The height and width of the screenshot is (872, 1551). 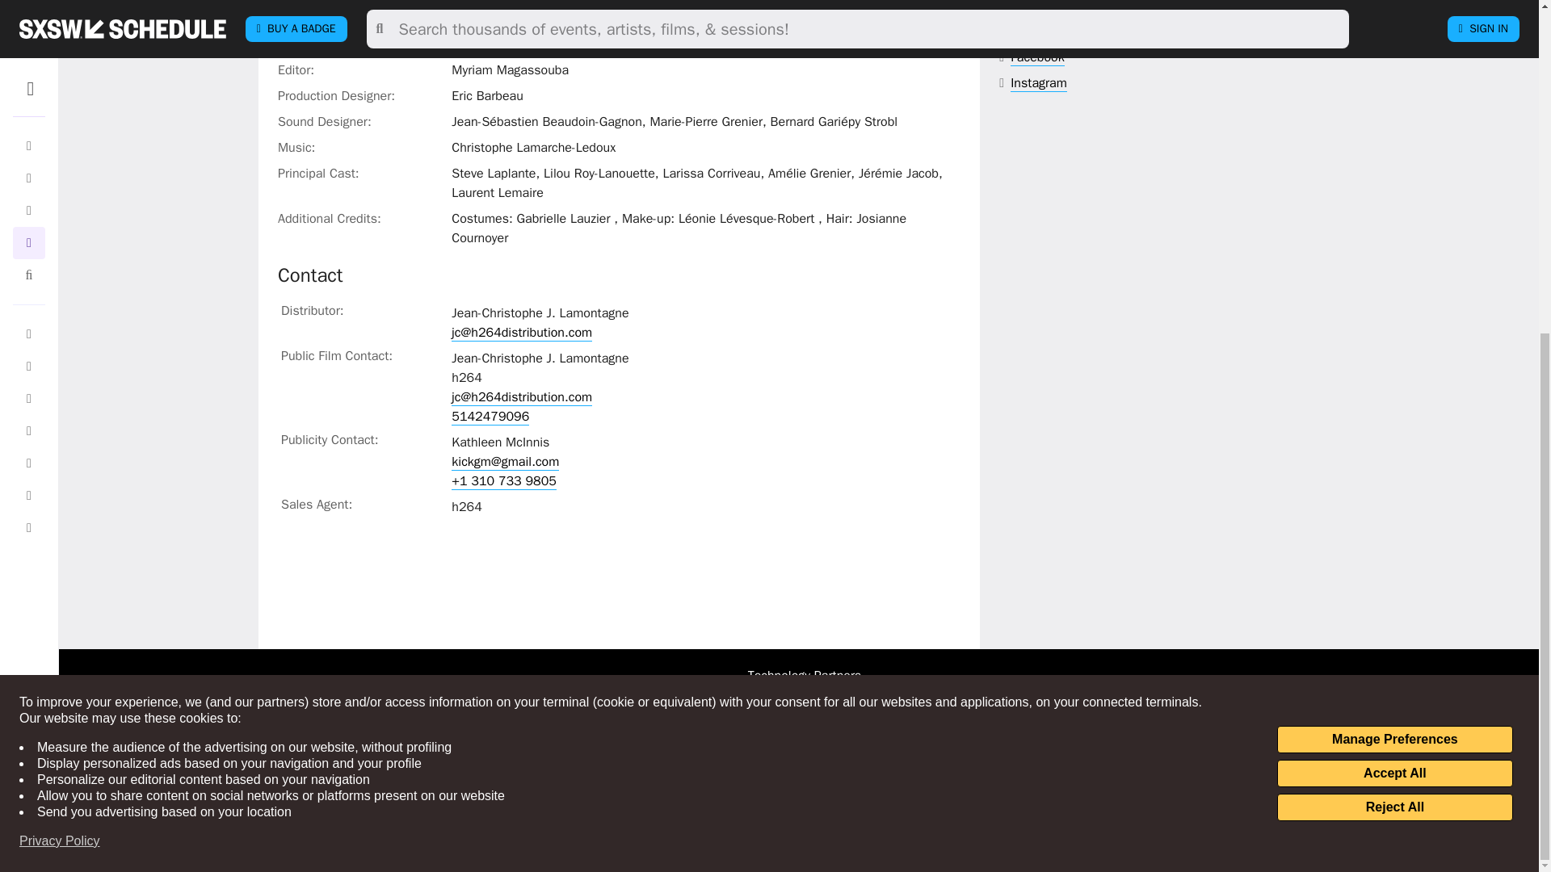 I want to click on Privacy Policy, so click(x=60, y=308).